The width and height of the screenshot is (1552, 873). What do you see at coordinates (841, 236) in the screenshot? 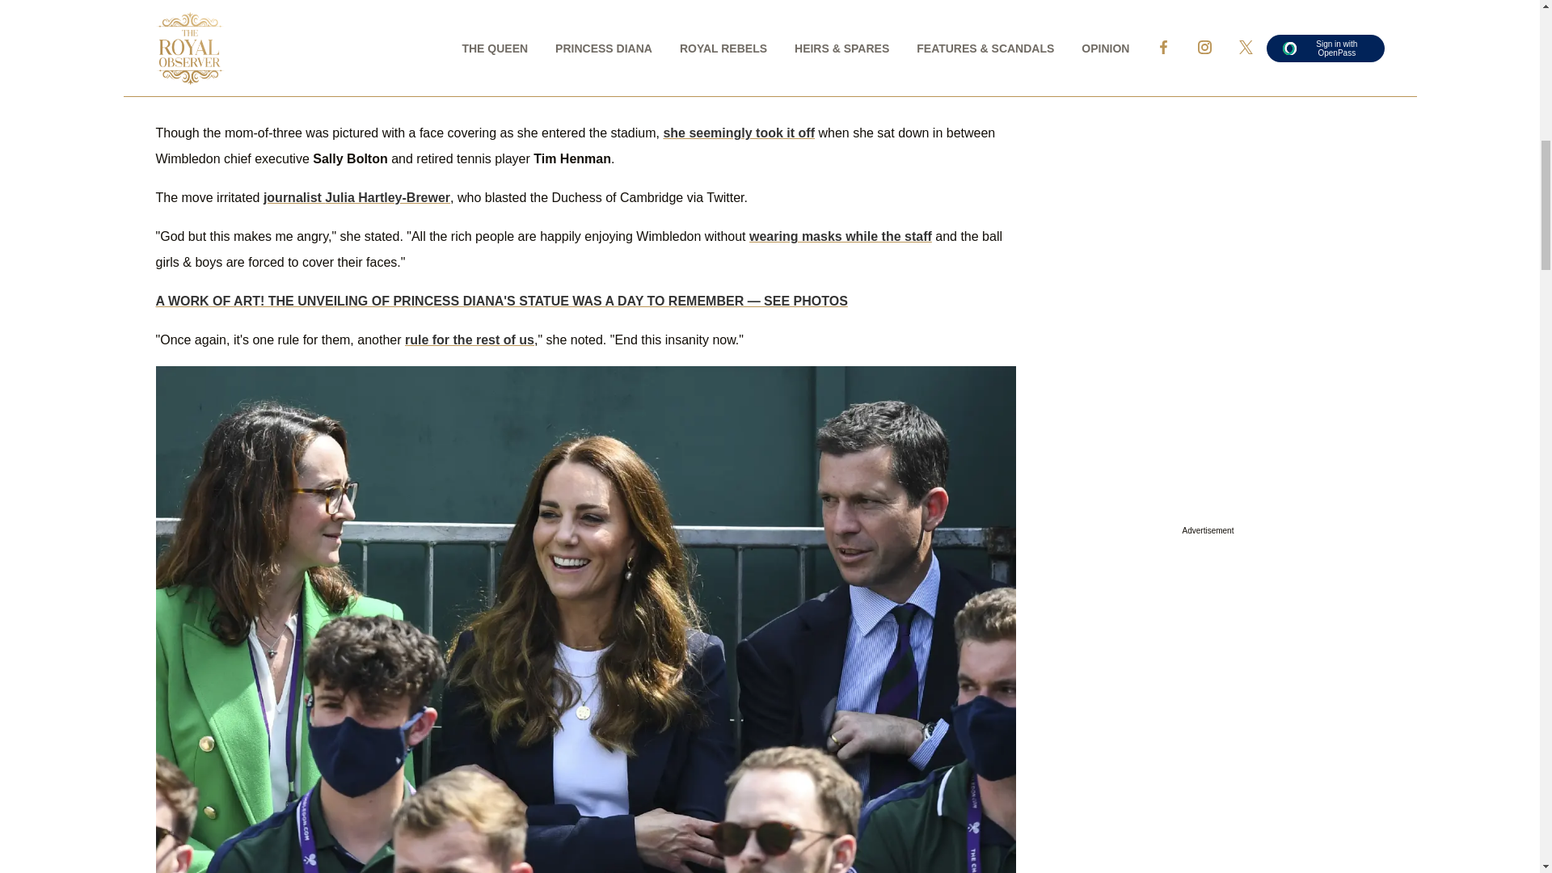
I see `wearing masks while the staff` at bounding box center [841, 236].